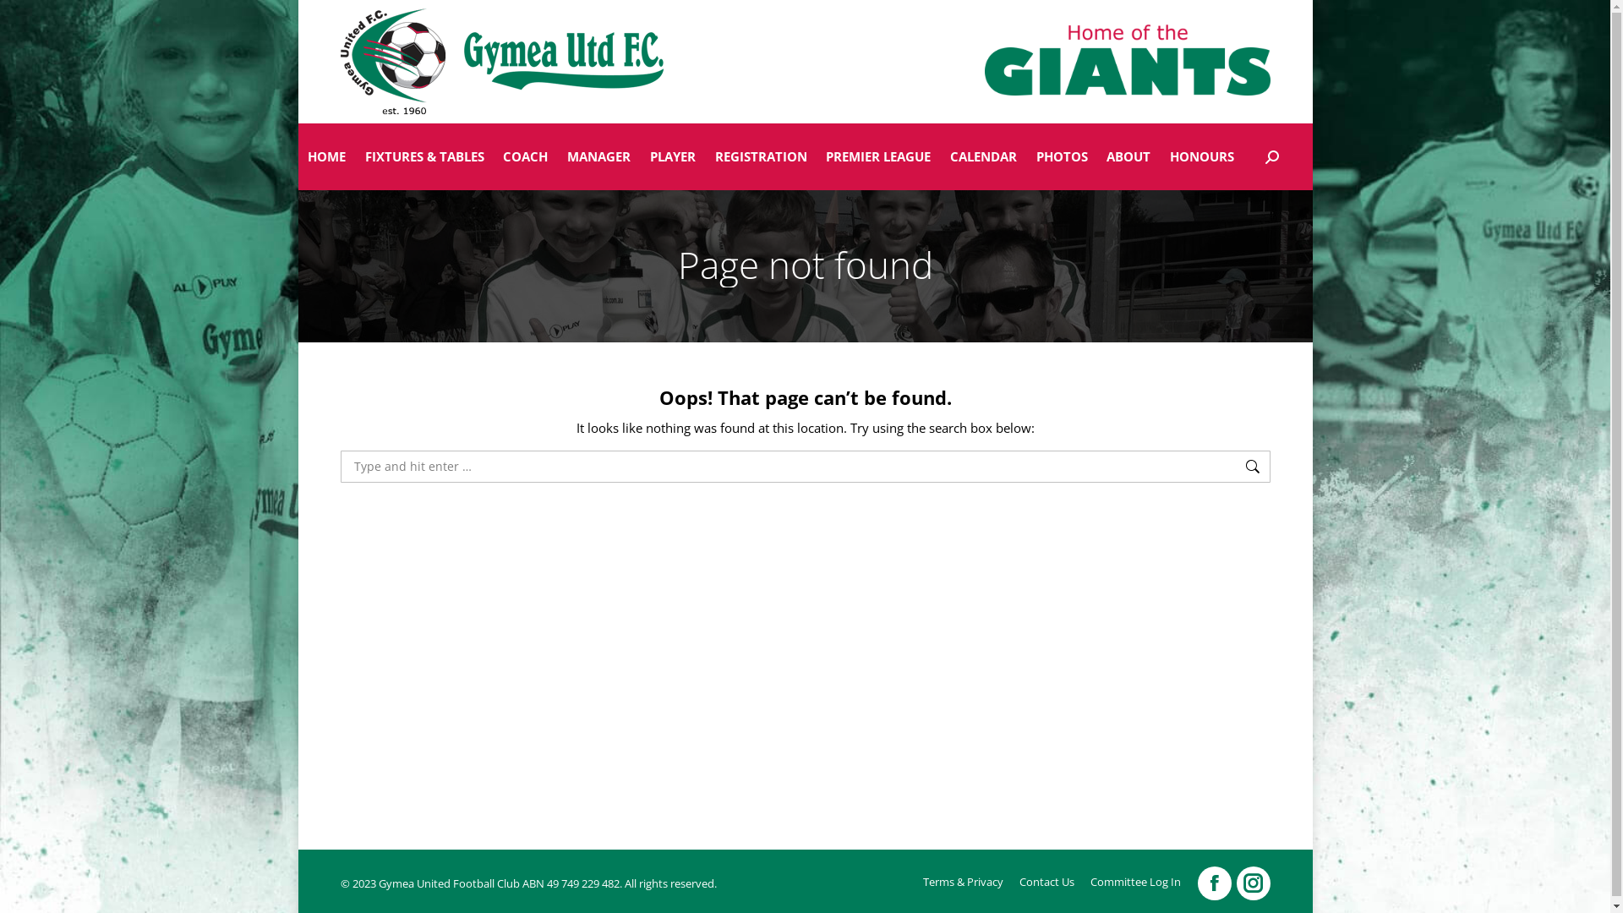 The image size is (1623, 913). Describe the element at coordinates (984, 157) in the screenshot. I see `CALENDAR` at that location.